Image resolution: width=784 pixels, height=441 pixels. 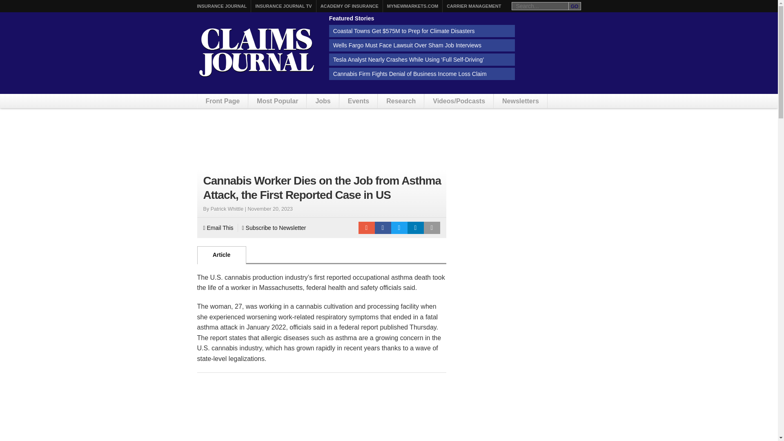 What do you see at coordinates (575, 6) in the screenshot?
I see `Go` at bounding box center [575, 6].